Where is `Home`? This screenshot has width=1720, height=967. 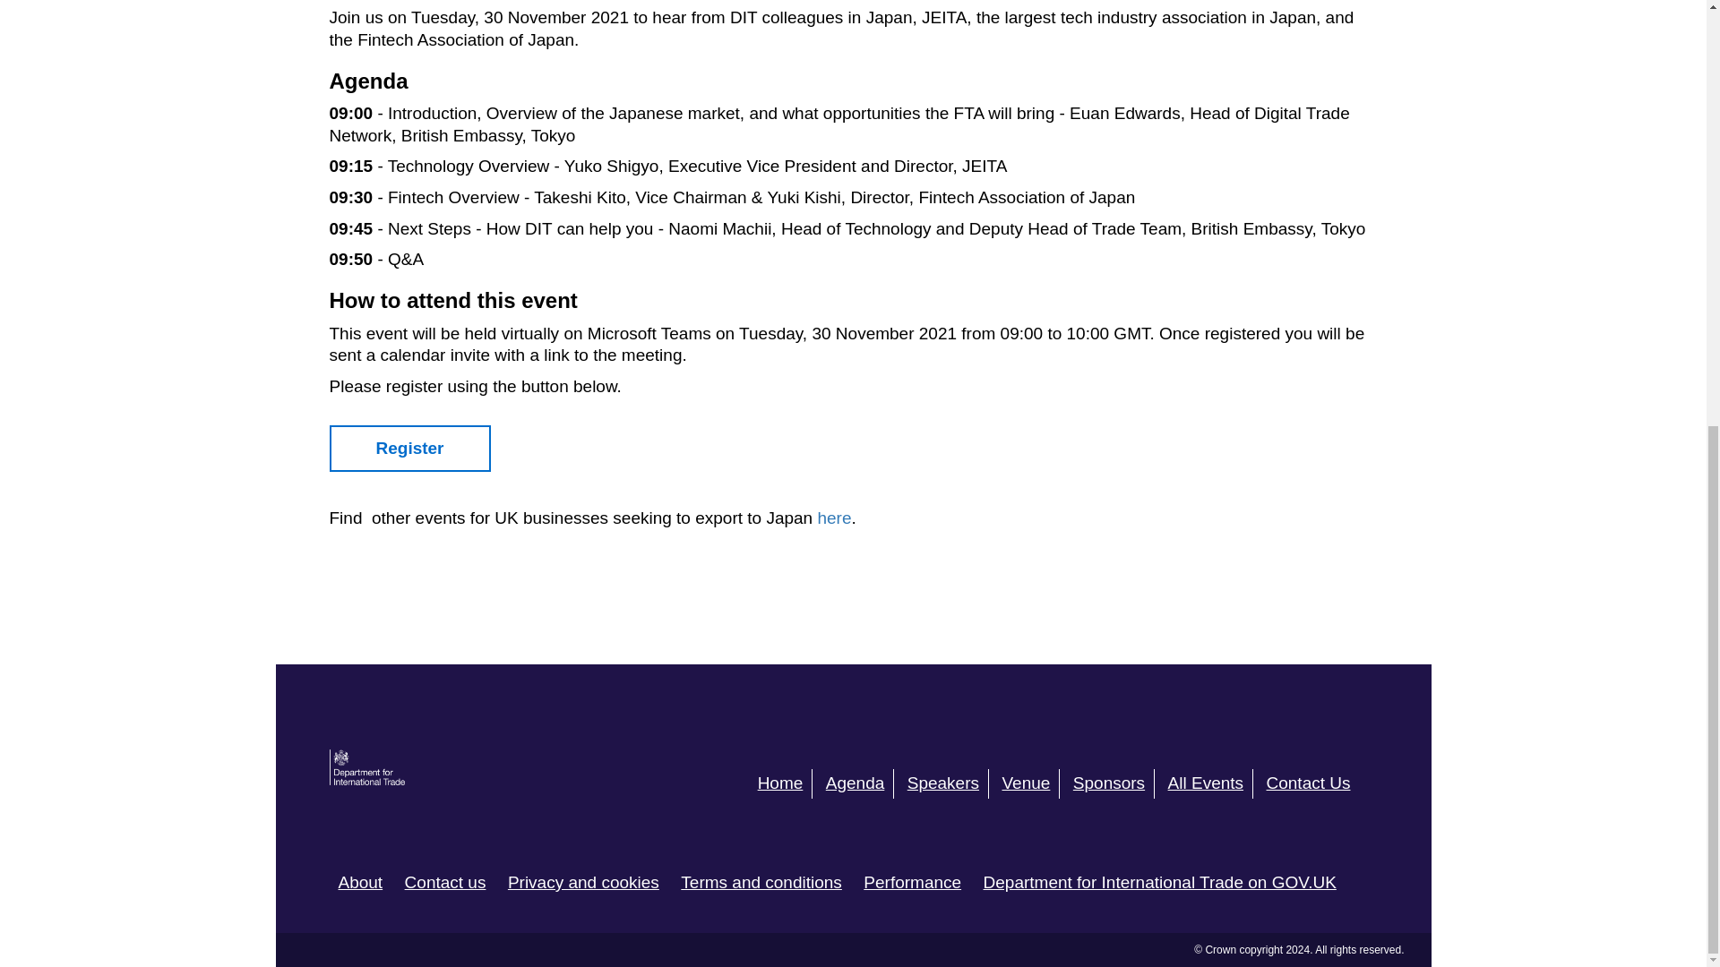
Home is located at coordinates (786, 783).